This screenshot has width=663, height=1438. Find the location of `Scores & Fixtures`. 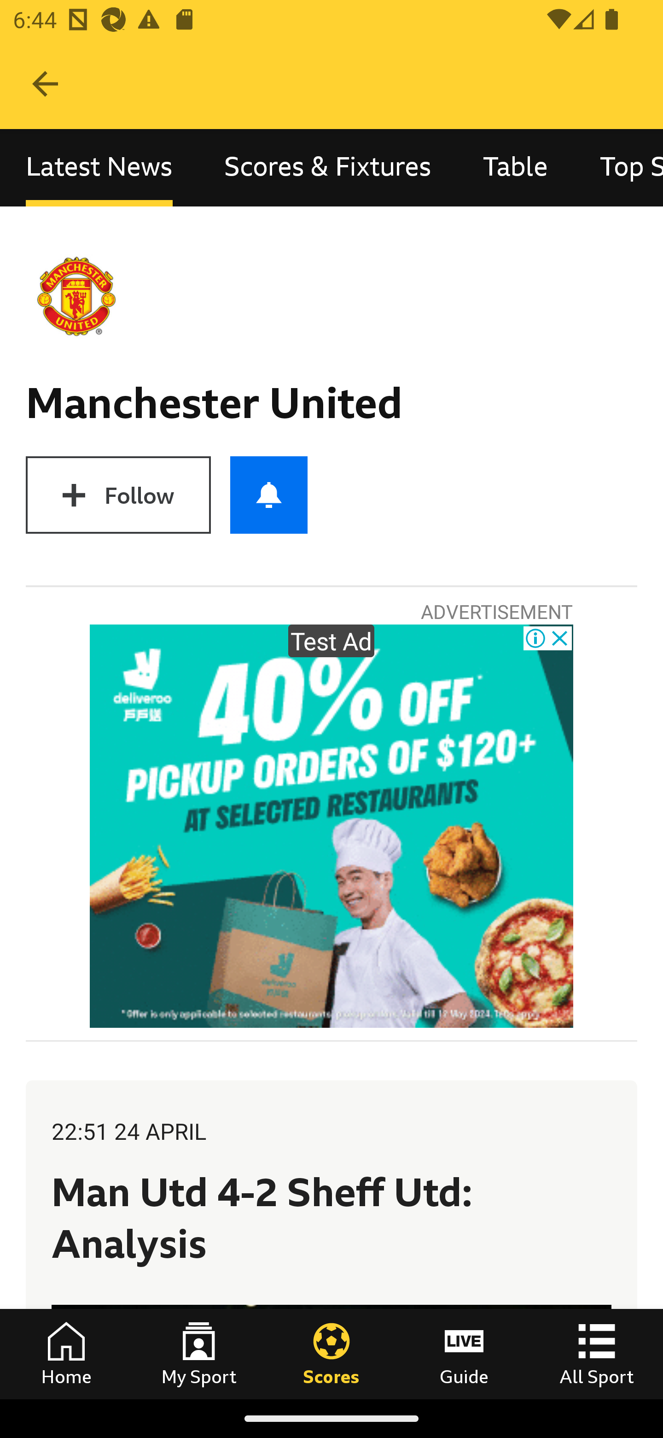

Scores & Fixtures is located at coordinates (328, 168).